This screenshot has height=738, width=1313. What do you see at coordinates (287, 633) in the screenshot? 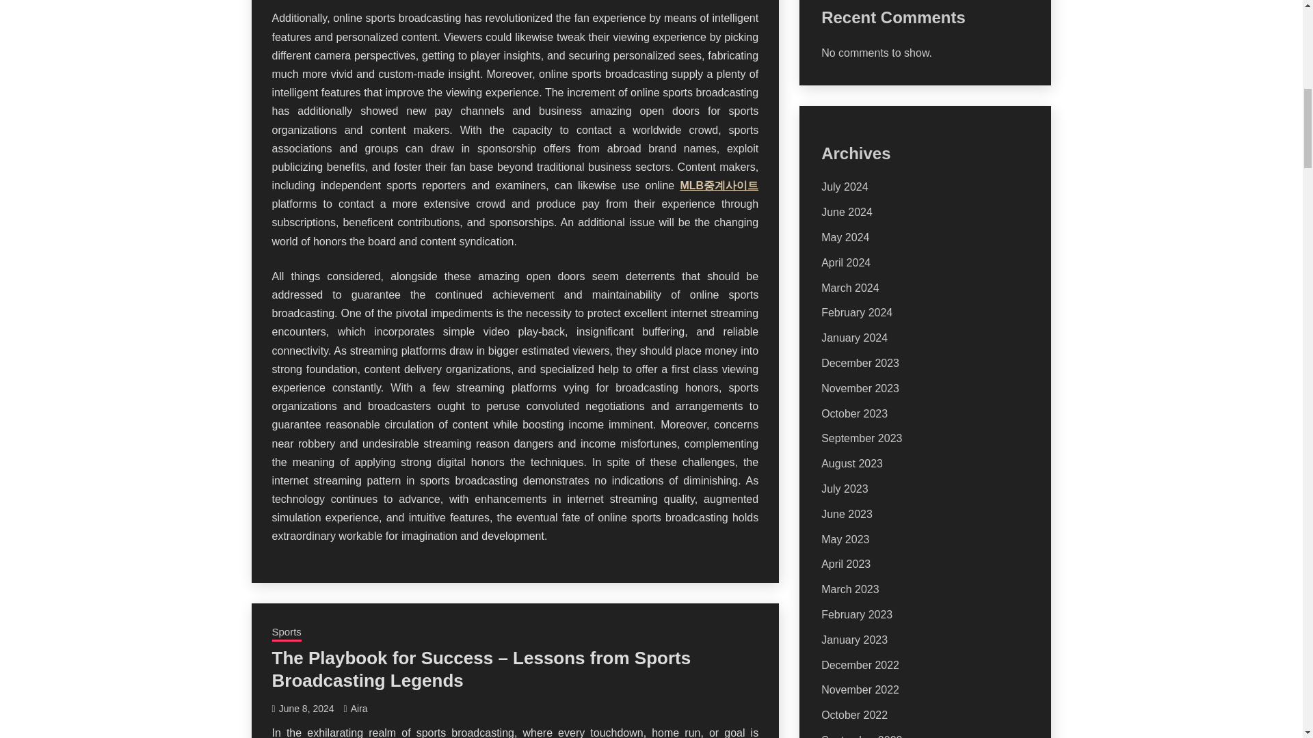
I see `Sports` at bounding box center [287, 633].